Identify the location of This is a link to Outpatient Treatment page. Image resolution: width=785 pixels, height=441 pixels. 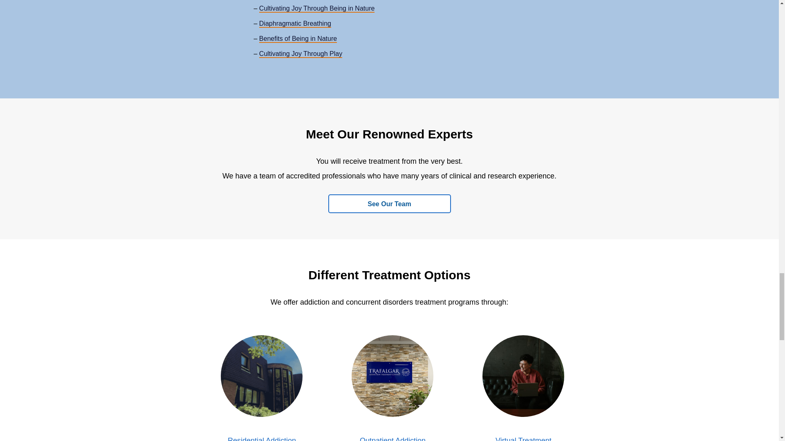
(392, 439).